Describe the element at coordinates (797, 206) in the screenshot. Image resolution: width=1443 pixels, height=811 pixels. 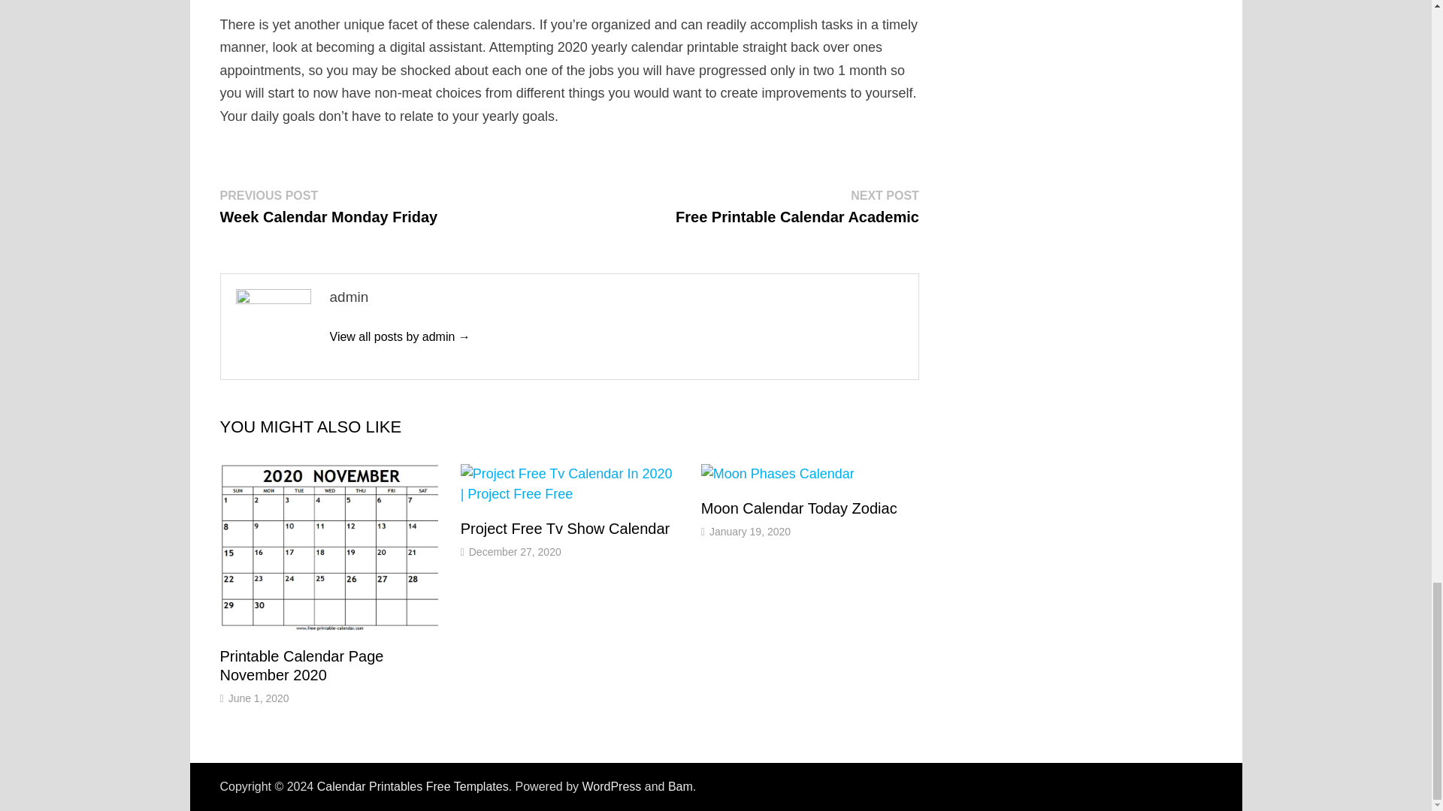
I see `December 27, 2020` at that location.